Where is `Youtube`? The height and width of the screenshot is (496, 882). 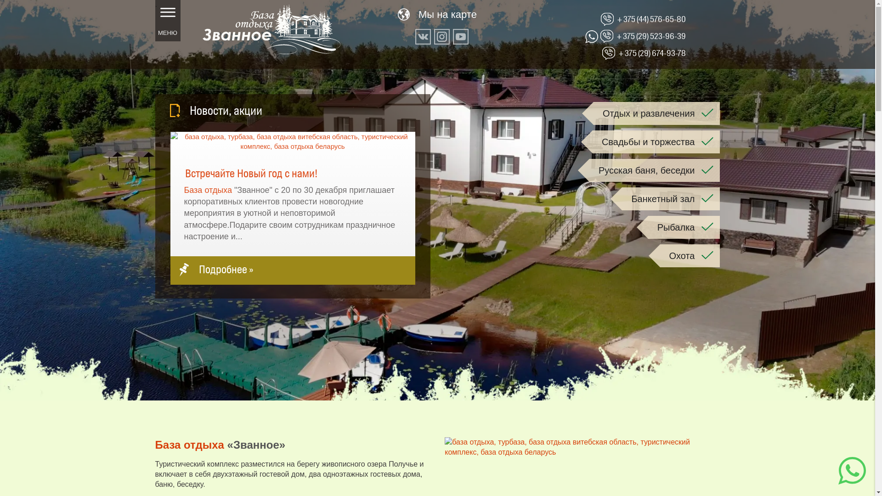 Youtube is located at coordinates (461, 37).